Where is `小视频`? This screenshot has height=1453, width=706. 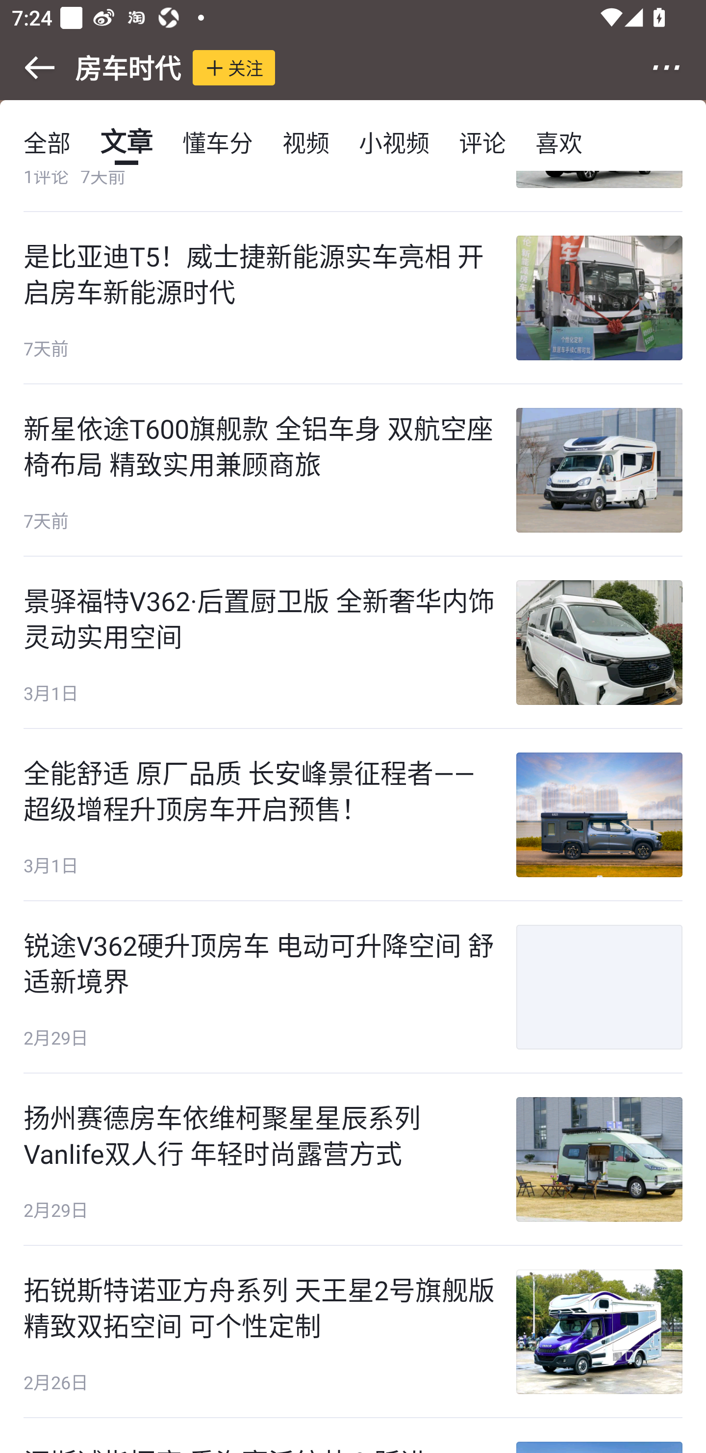
小视频 is located at coordinates (394, 141).